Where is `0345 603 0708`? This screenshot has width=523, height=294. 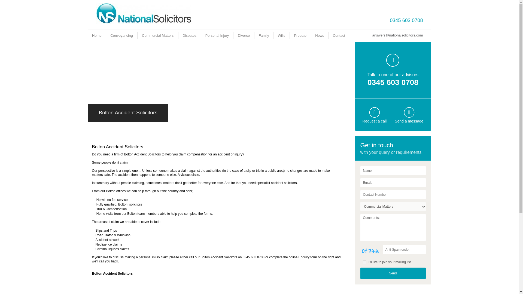 0345 603 0708 is located at coordinates (406, 20).